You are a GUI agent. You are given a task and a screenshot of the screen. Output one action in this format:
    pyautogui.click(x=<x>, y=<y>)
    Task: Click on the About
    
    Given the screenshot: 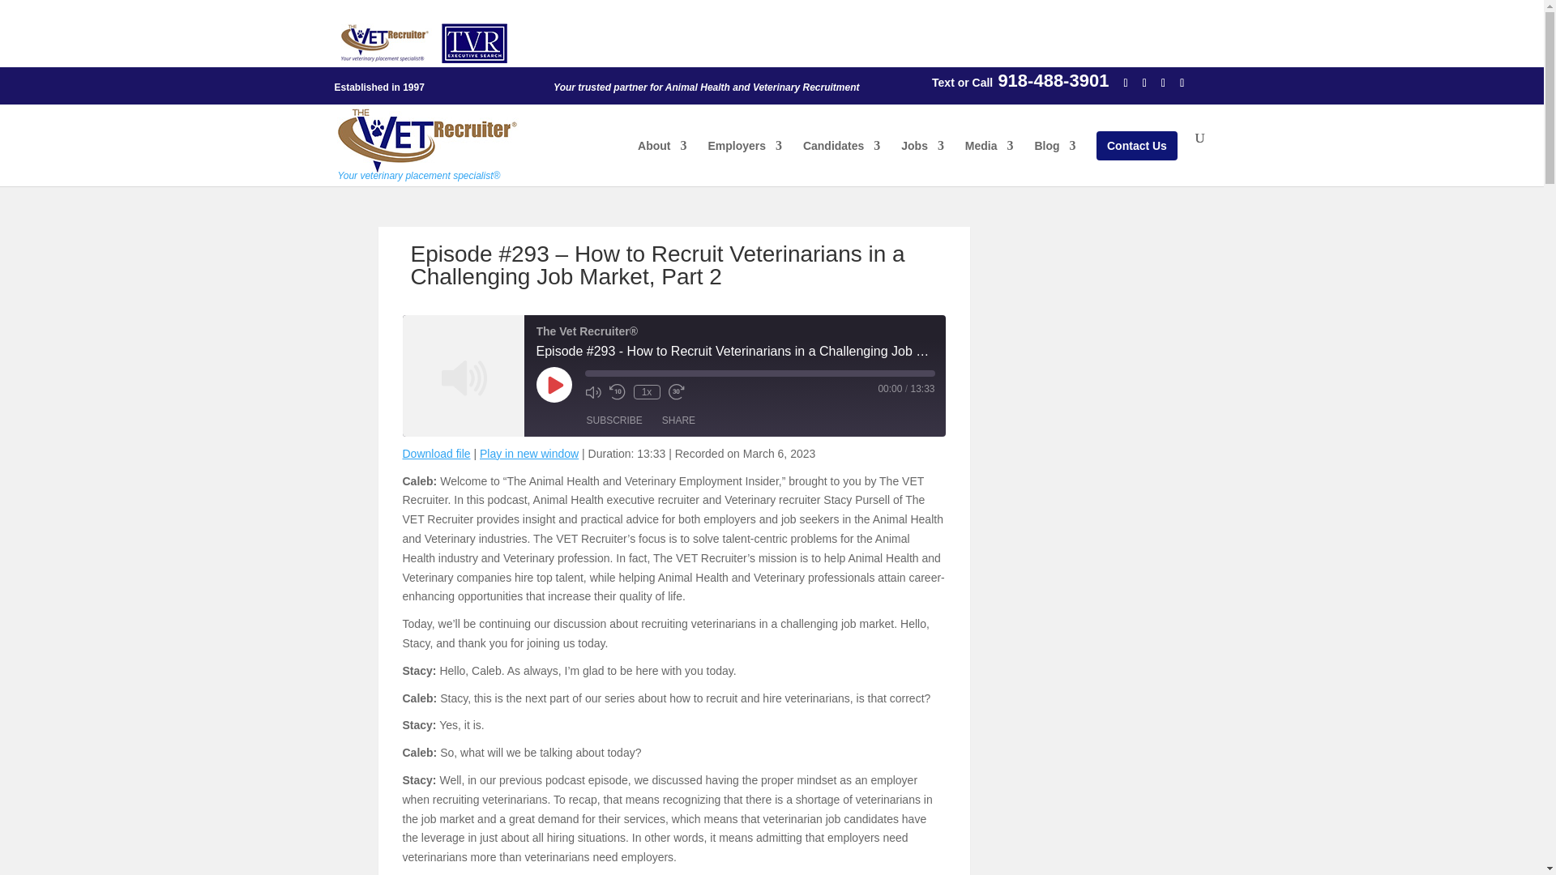 What is the action you would take?
    pyautogui.click(x=661, y=159)
    